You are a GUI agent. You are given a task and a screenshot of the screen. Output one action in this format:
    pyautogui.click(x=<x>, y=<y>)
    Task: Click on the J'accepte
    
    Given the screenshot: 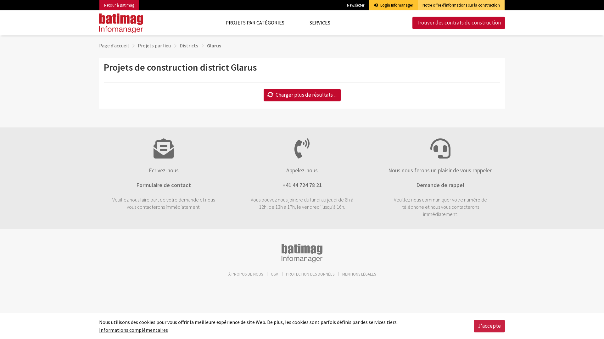 What is the action you would take?
    pyautogui.click(x=489, y=326)
    